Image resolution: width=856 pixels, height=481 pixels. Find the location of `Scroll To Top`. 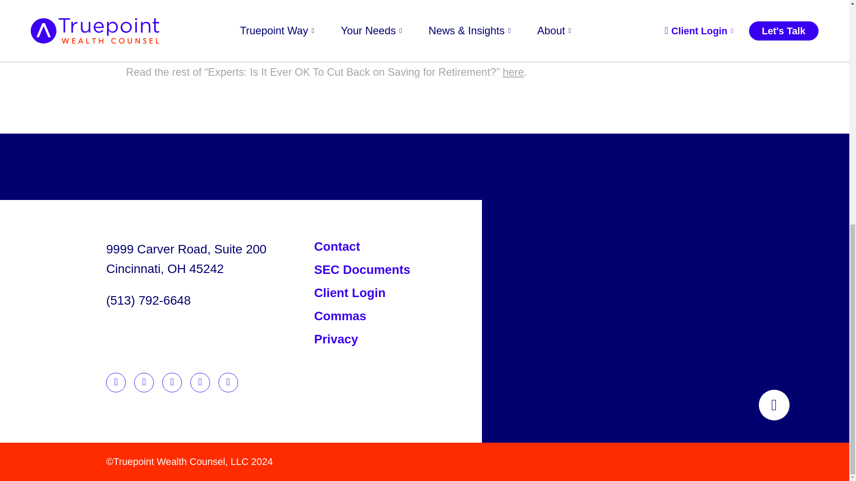

Scroll To Top is located at coordinates (301, 35).